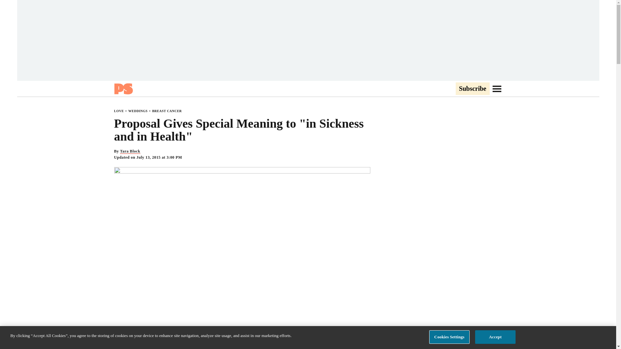  What do you see at coordinates (472, 89) in the screenshot?
I see `Subscribe` at bounding box center [472, 89].